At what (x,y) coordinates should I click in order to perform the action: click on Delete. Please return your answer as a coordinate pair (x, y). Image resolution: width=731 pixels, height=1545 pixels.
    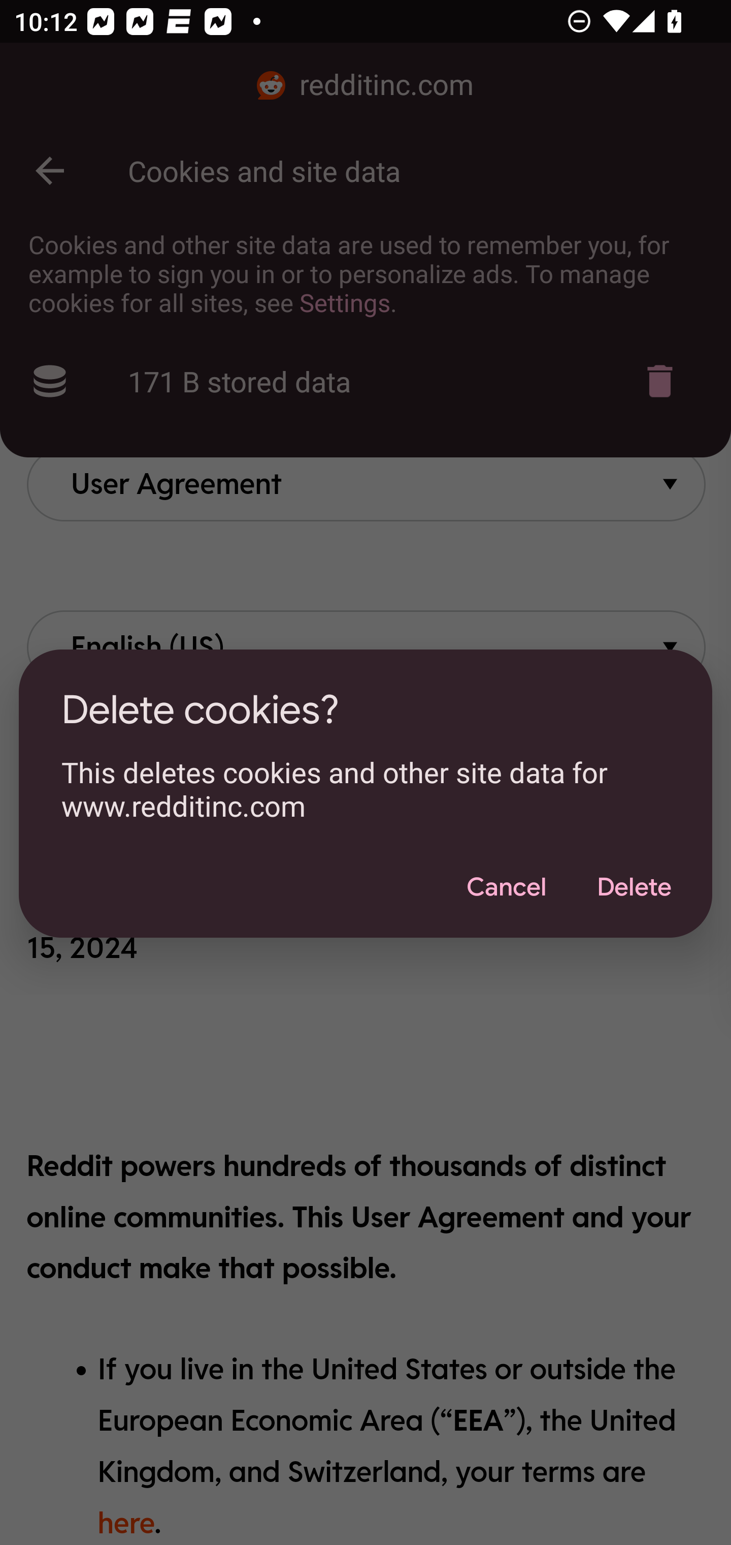
    Looking at the image, I should click on (634, 887).